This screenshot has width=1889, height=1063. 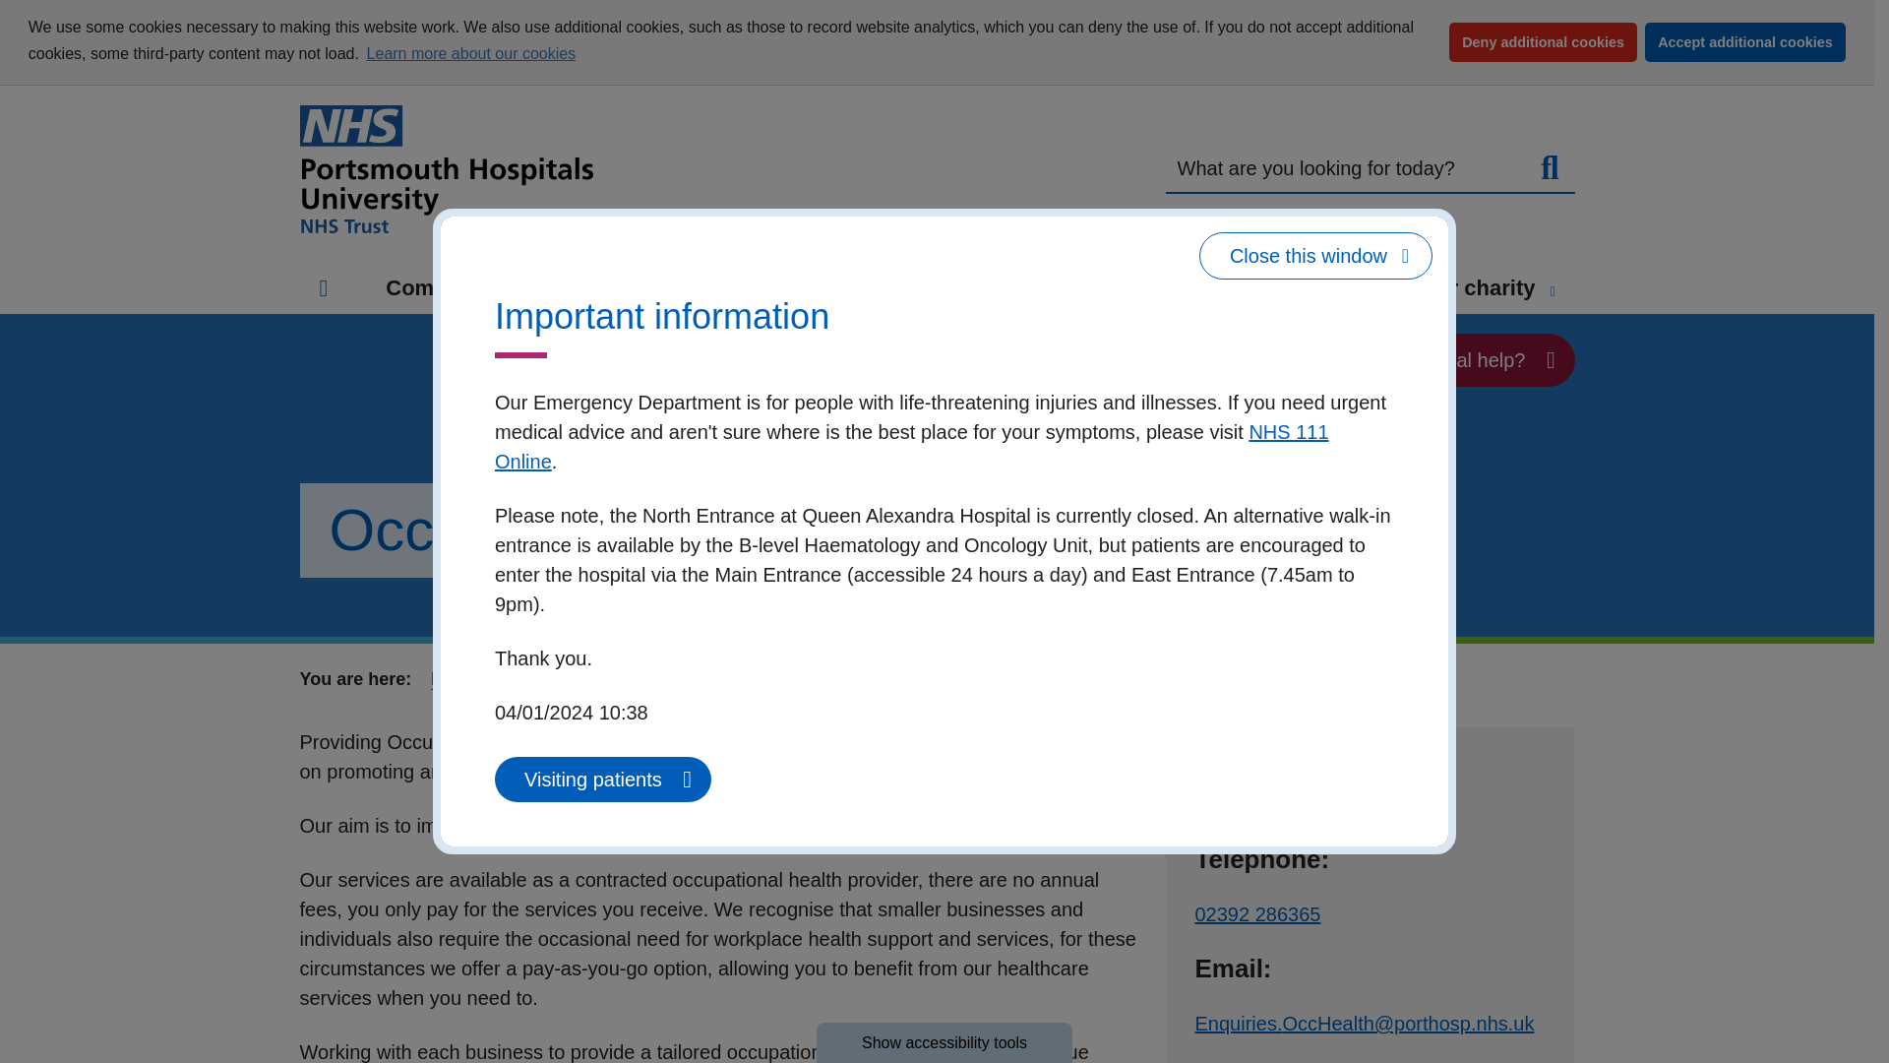 I want to click on Shops and facilities, so click(x=747, y=4).